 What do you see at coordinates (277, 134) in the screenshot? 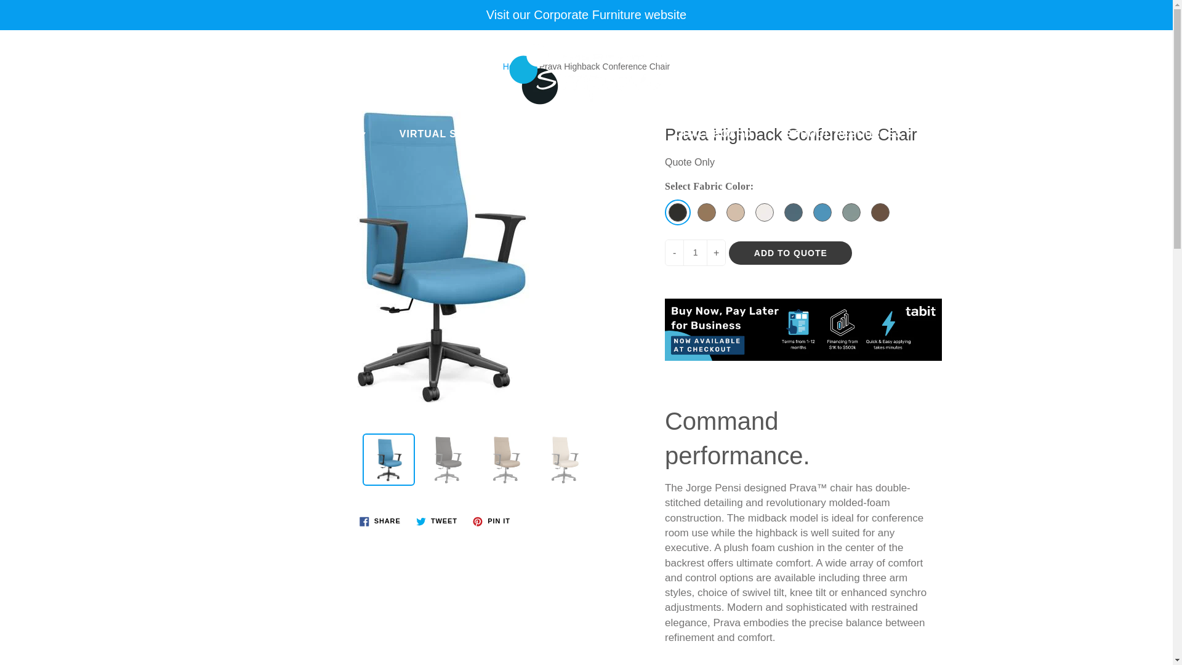
I see `HOME` at bounding box center [277, 134].